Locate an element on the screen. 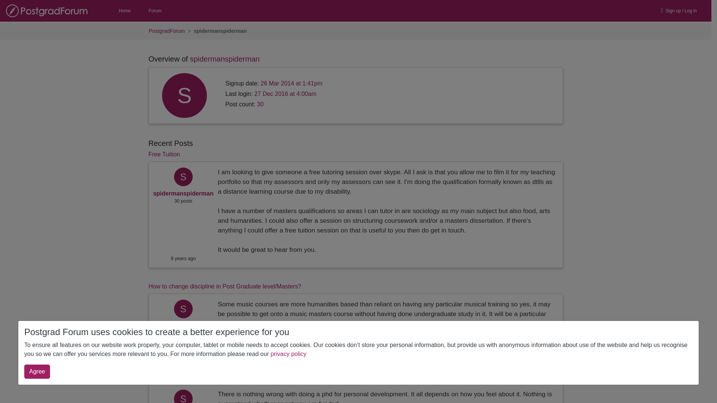 The height and width of the screenshot is (403, 717). S is located at coordinates (183, 178).